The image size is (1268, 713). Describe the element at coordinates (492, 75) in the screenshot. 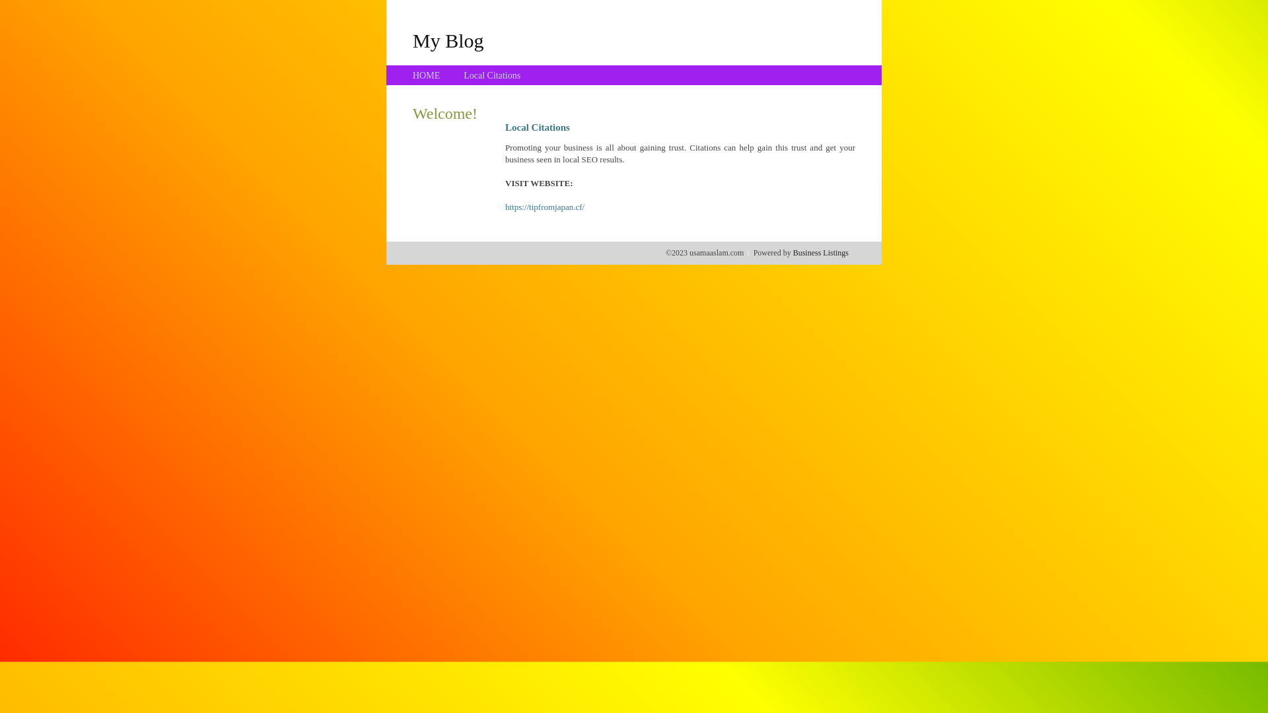

I see `Local Citations` at that location.